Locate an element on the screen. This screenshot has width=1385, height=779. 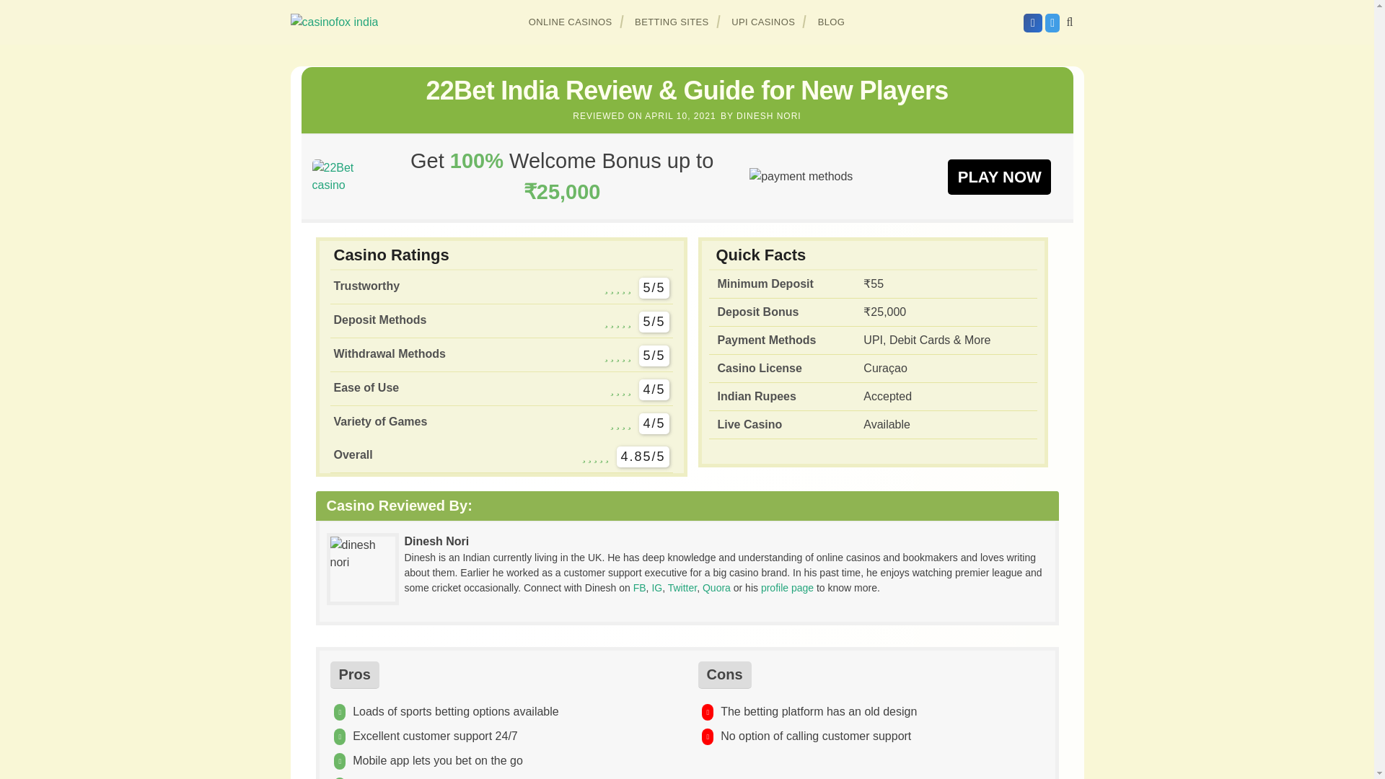
BLOG is located at coordinates (831, 22).